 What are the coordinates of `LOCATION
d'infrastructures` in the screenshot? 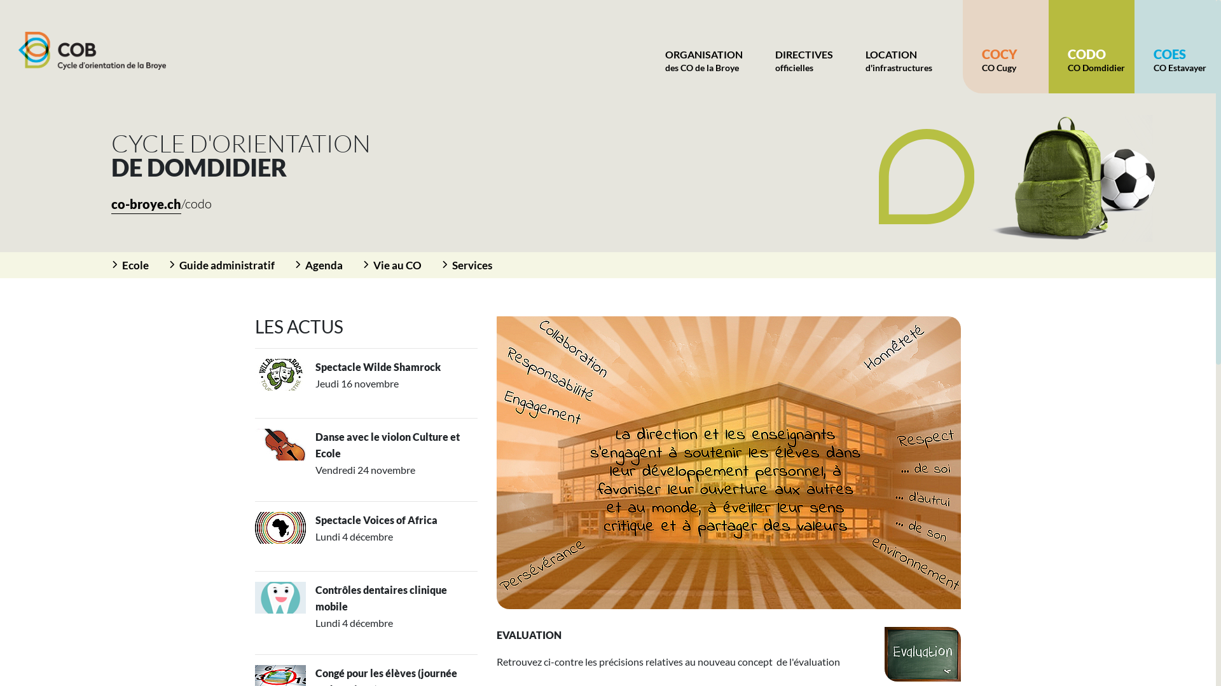 It's located at (899, 47).